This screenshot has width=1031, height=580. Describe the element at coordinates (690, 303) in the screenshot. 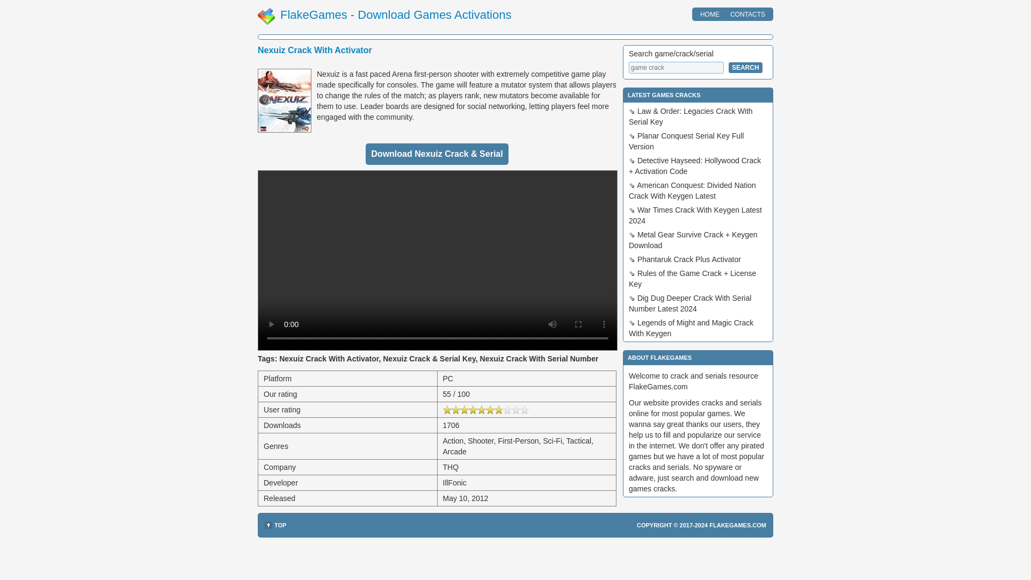

I see `Dig Dug Deeper Crack With Serial Number Latest 2024` at that location.